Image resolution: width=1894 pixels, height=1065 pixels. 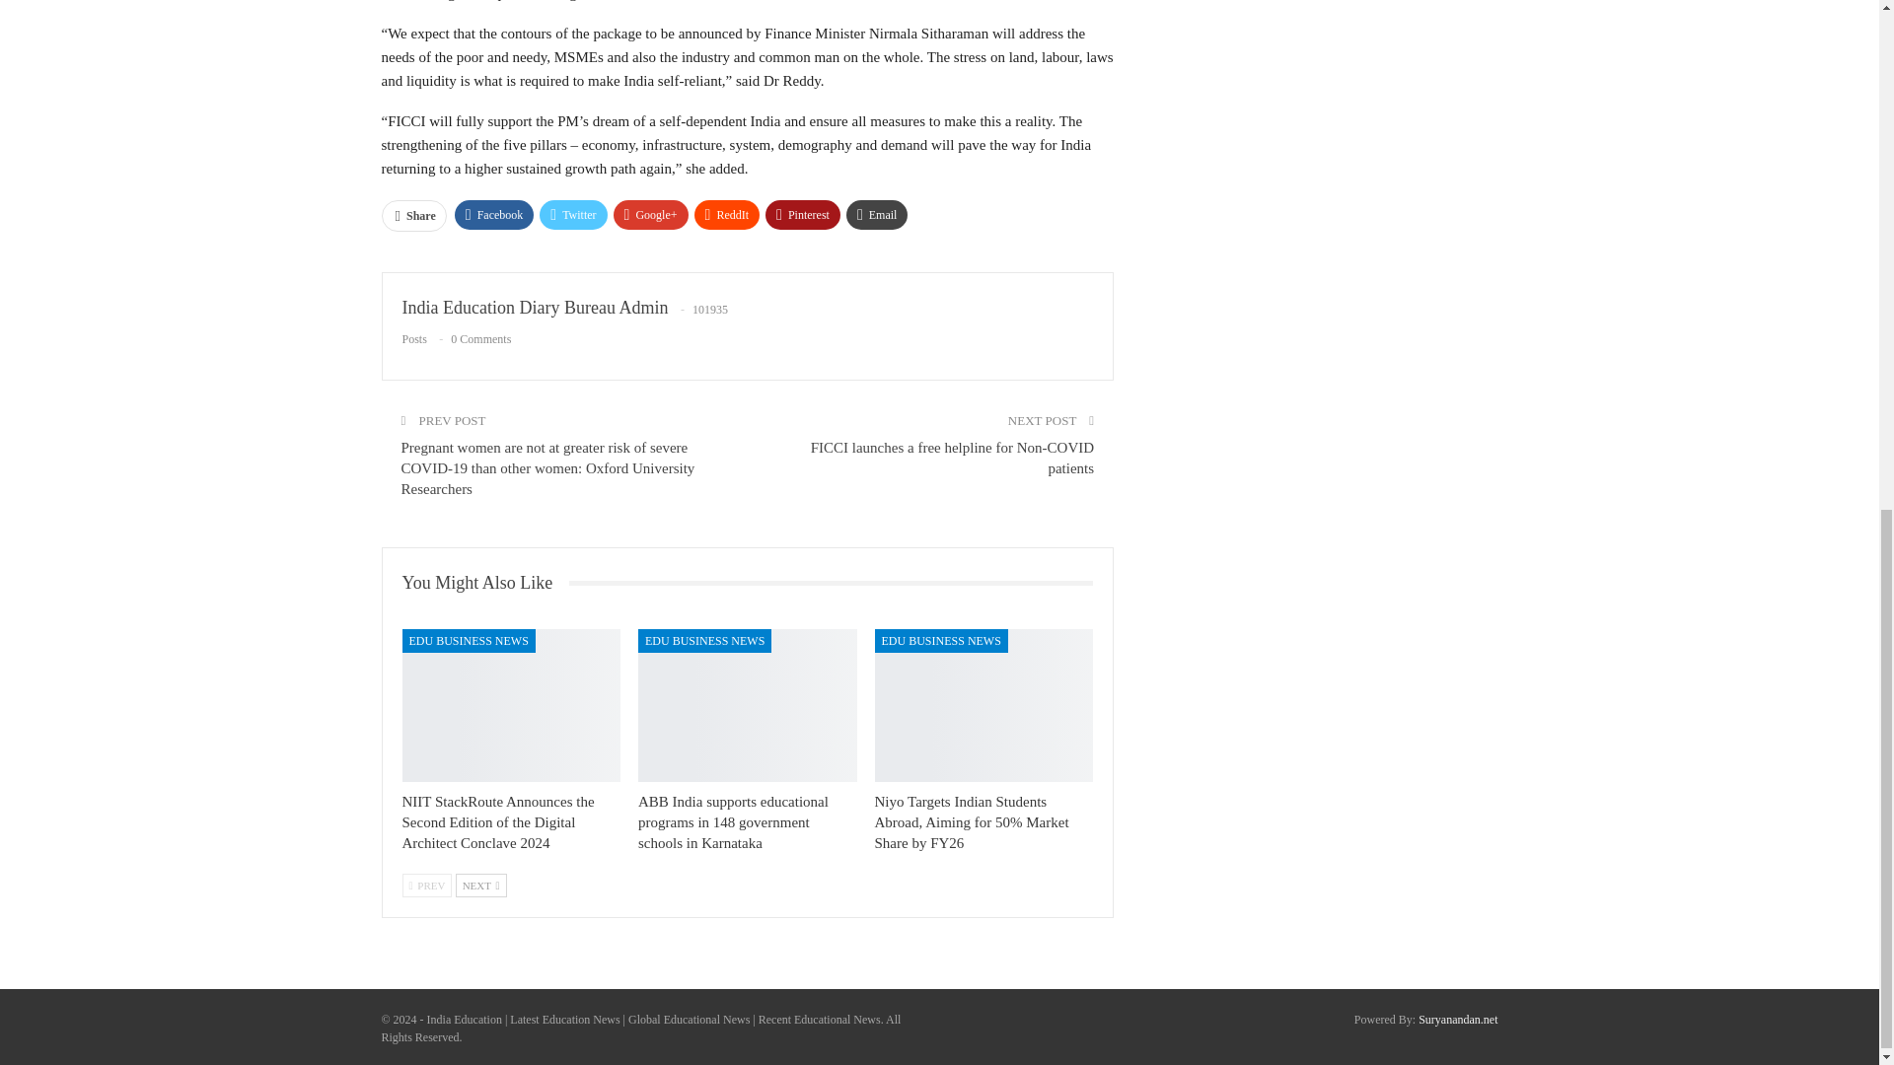 I want to click on Next, so click(x=481, y=886).